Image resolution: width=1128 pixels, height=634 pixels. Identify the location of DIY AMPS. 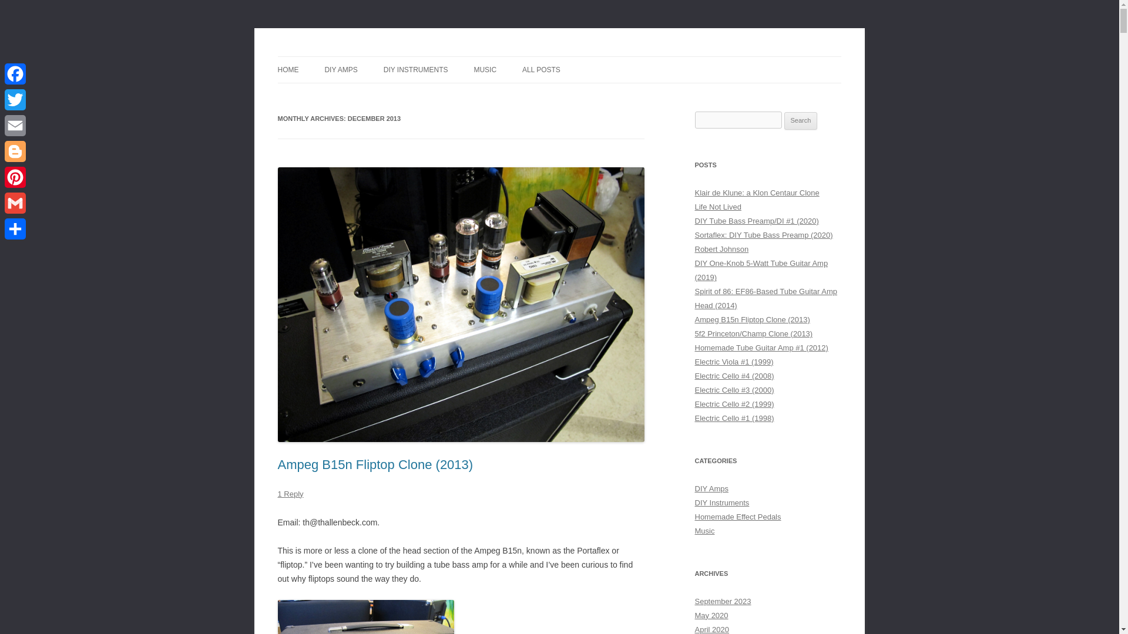
(341, 70).